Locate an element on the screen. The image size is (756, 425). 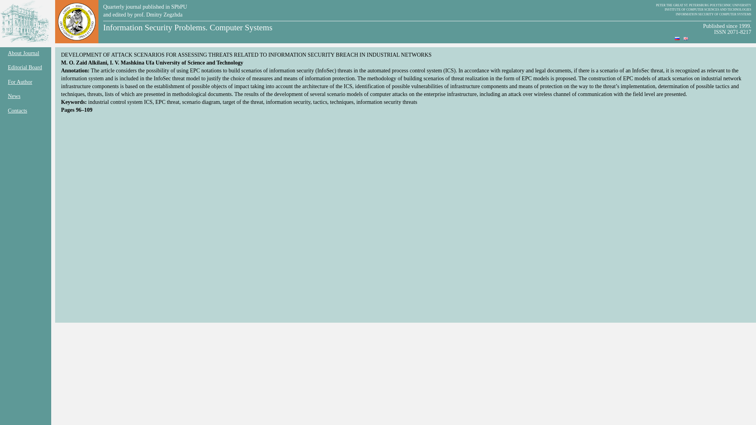
About Journal is located at coordinates (26, 53).